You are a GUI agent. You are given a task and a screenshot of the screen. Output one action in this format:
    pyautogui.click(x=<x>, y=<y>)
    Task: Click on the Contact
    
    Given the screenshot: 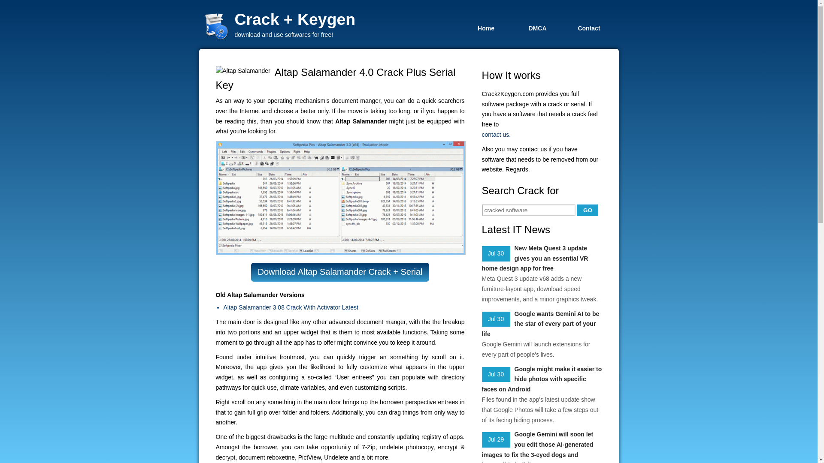 What is the action you would take?
    pyautogui.click(x=589, y=27)
    